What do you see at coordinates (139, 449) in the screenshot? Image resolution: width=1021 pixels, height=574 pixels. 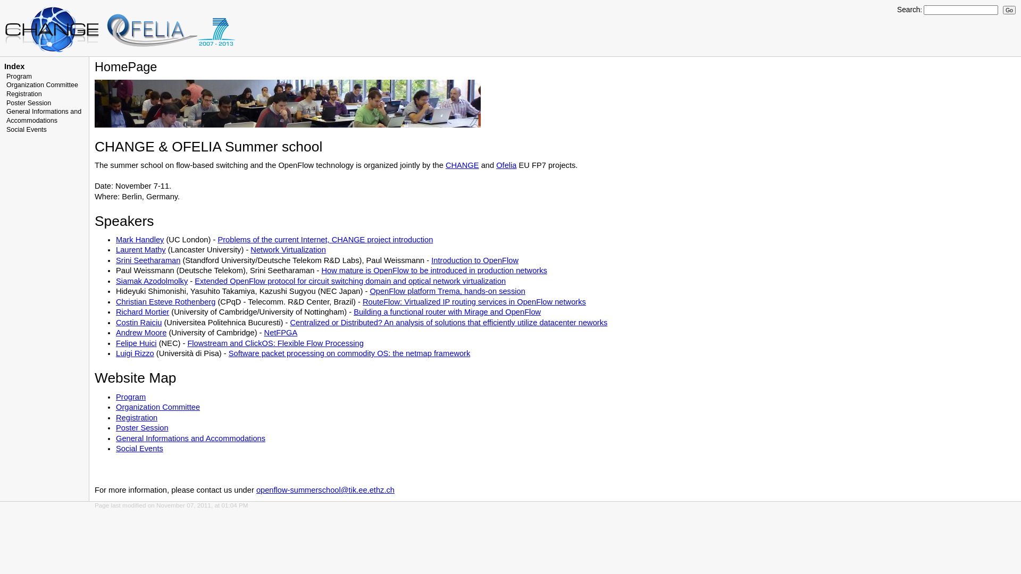 I see `Social Events` at bounding box center [139, 449].